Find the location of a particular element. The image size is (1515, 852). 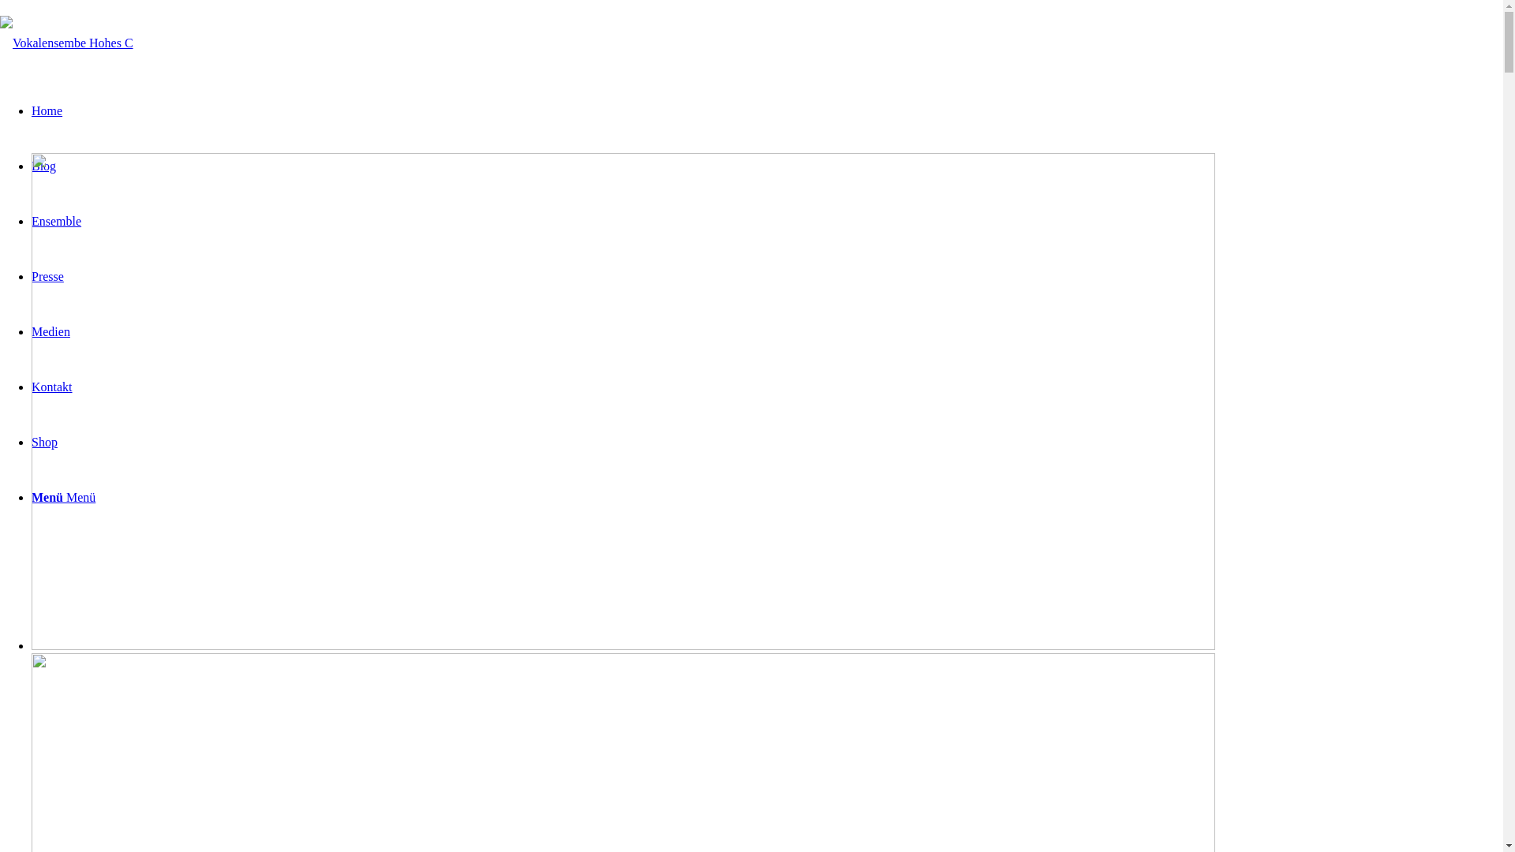

Presse is located at coordinates (47, 276).